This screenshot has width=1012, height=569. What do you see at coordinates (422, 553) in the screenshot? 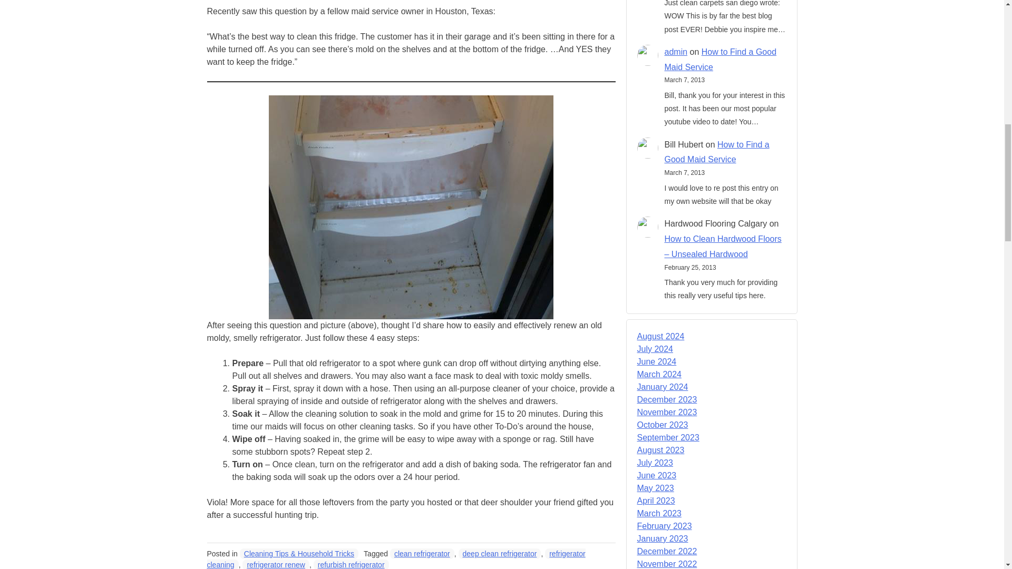
I see `clean refrigerator` at bounding box center [422, 553].